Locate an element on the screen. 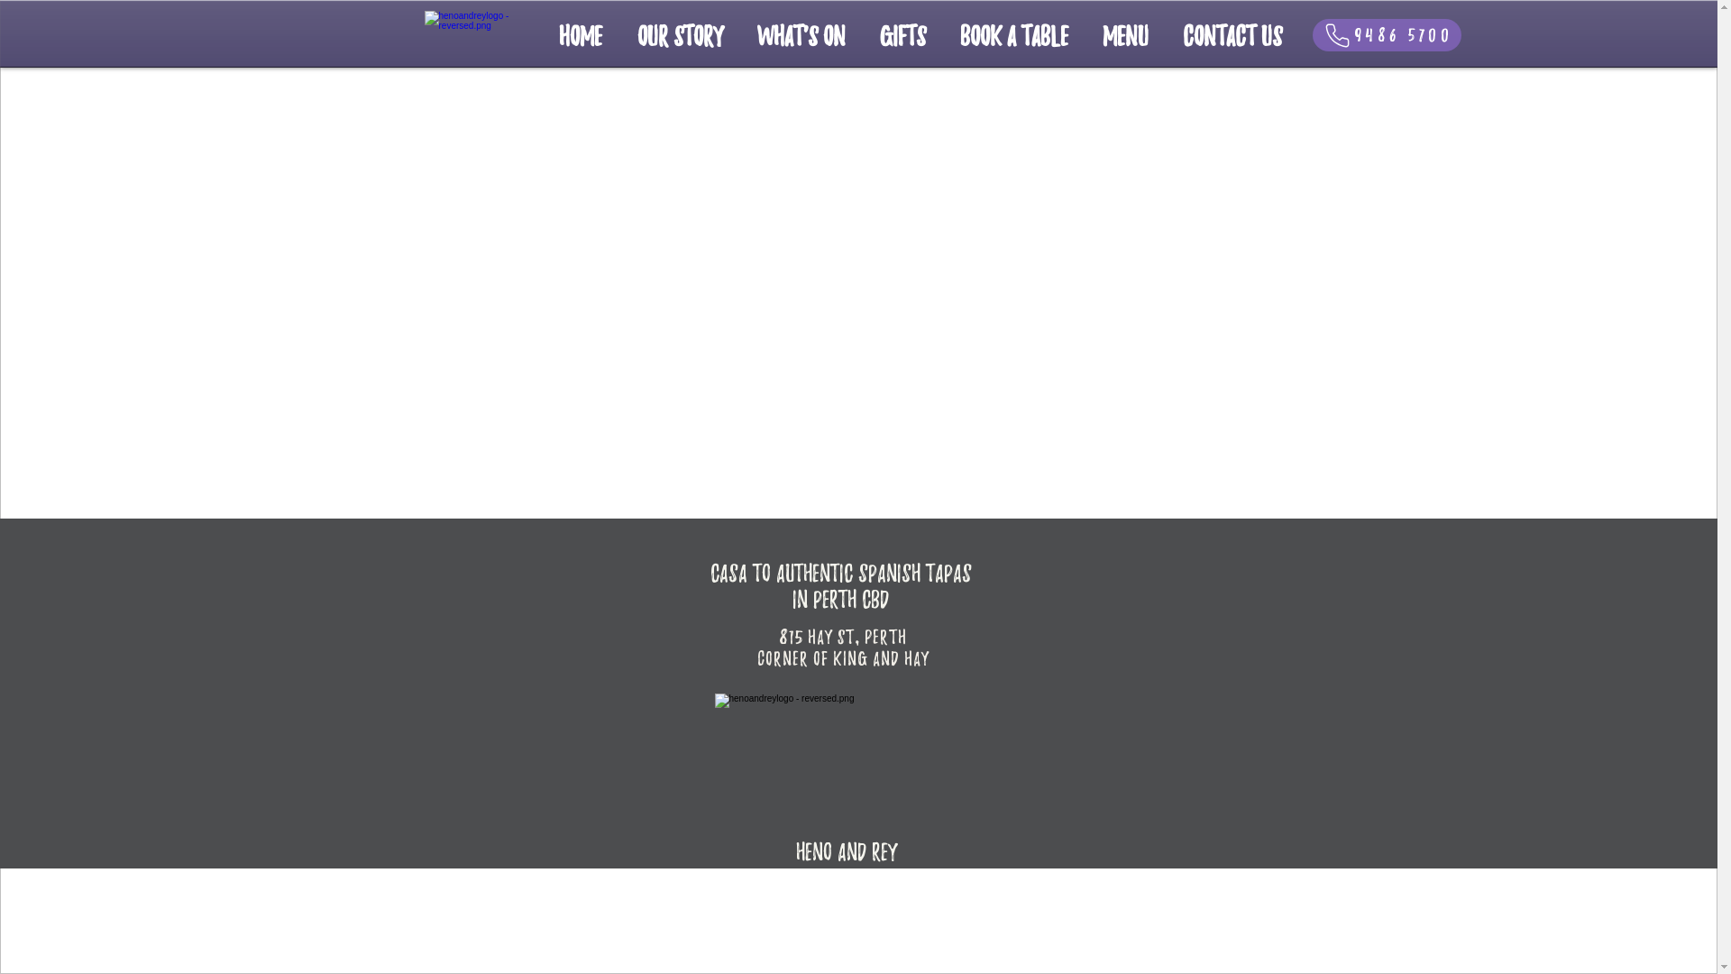 The width and height of the screenshot is (1731, 974). GIFTS is located at coordinates (902, 35).